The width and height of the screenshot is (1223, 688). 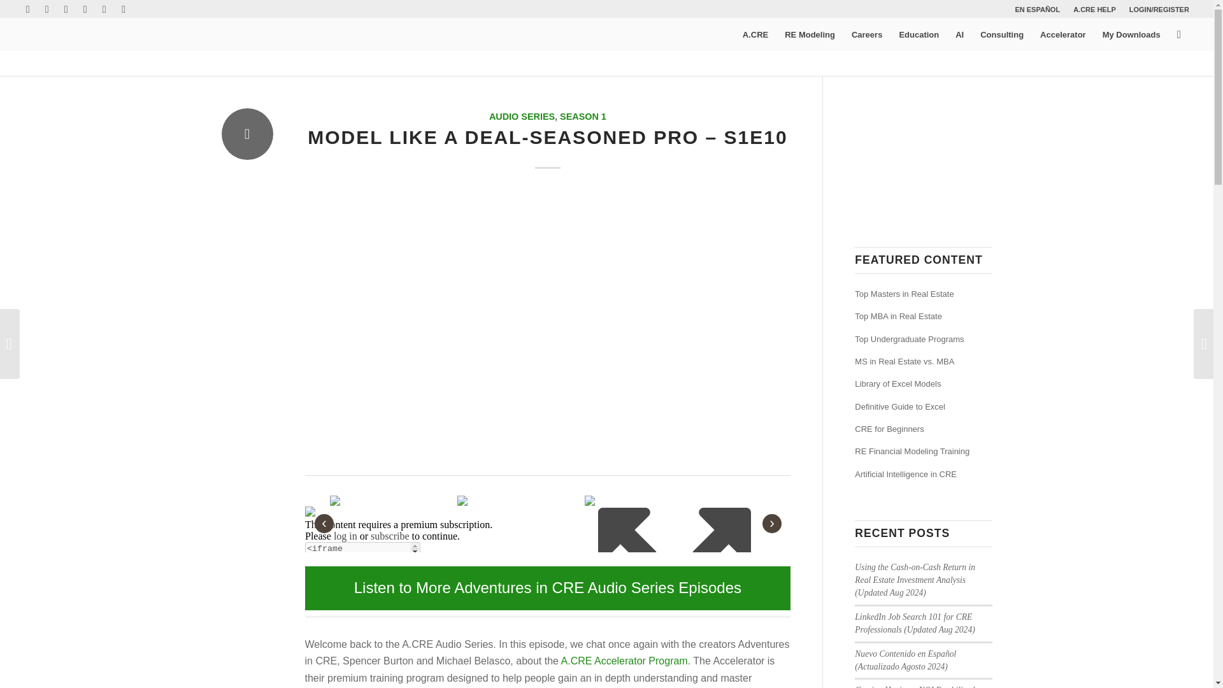 I want to click on Youtube, so click(x=47, y=10).